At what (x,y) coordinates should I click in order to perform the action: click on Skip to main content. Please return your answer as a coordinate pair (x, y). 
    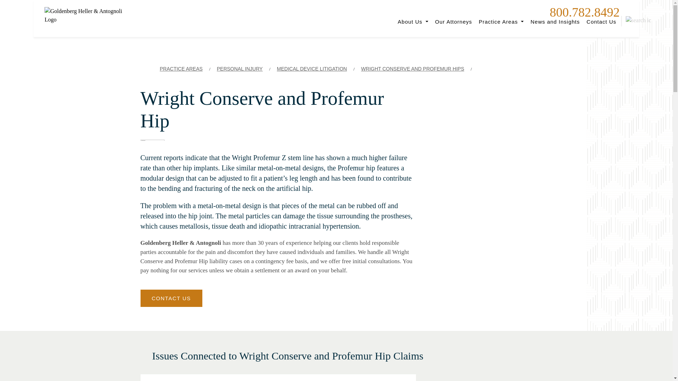
    Looking at the image, I should click on (7, 1).